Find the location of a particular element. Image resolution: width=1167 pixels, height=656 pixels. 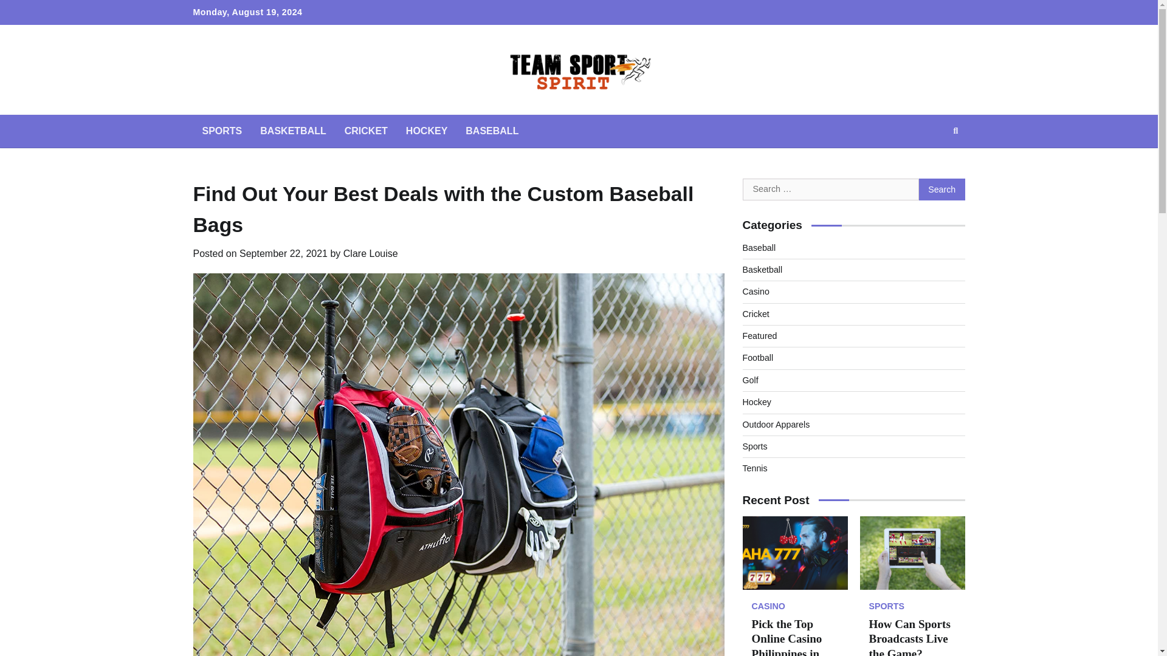

Golf is located at coordinates (750, 380).